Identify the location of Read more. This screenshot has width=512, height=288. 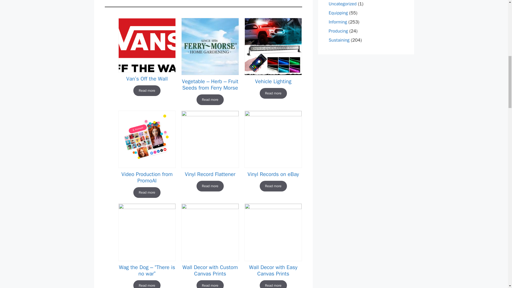
(147, 284).